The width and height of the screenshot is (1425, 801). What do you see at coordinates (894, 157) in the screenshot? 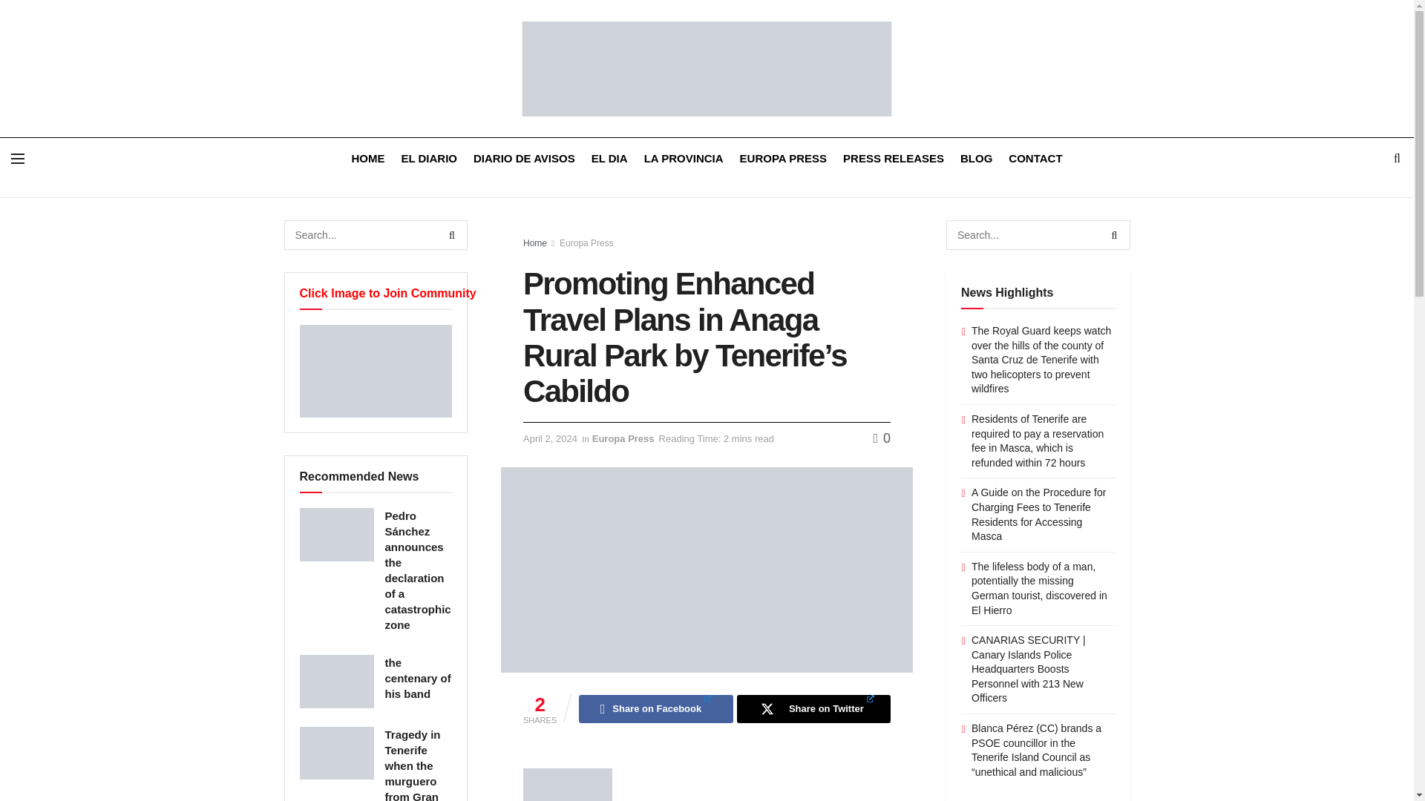
I see `PRESS RELEASES` at bounding box center [894, 157].